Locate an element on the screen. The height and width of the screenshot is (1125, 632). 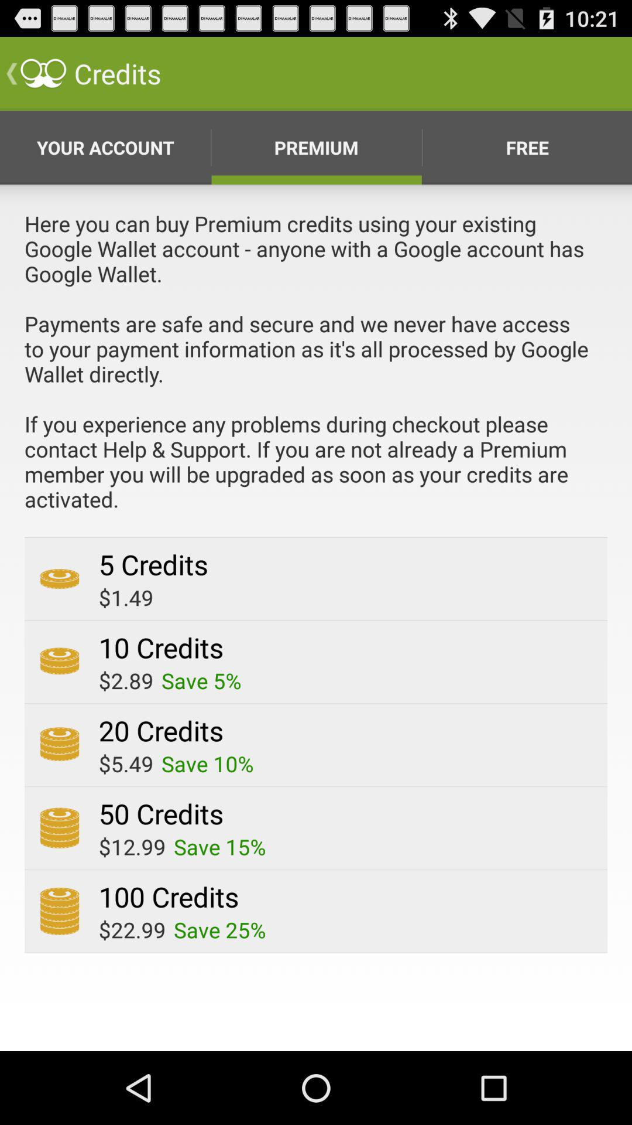
choose the 5 credits is located at coordinates (153, 564).